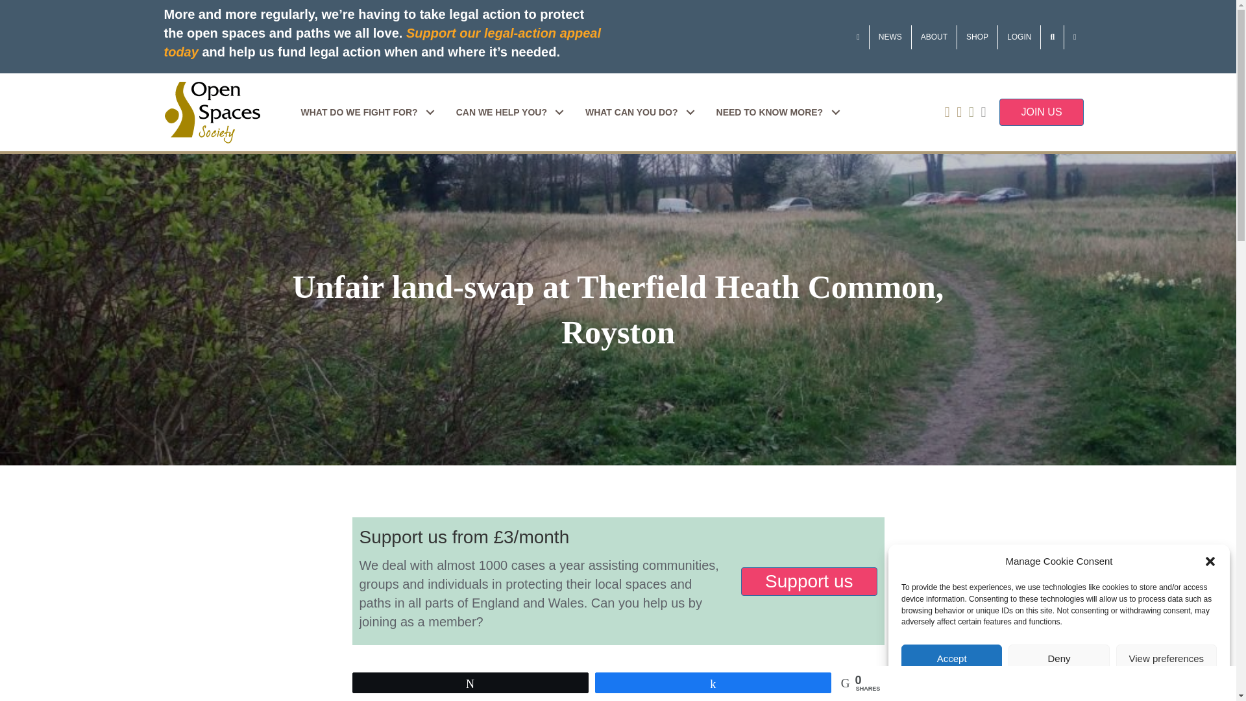 This screenshot has height=701, width=1246. What do you see at coordinates (212, 113) in the screenshot?
I see `Open Spaces Society Logo` at bounding box center [212, 113].